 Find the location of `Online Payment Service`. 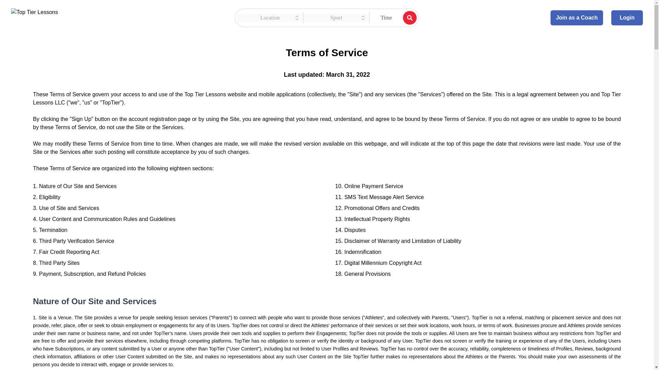

Online Payment Service is located at coordinates (373, 186).